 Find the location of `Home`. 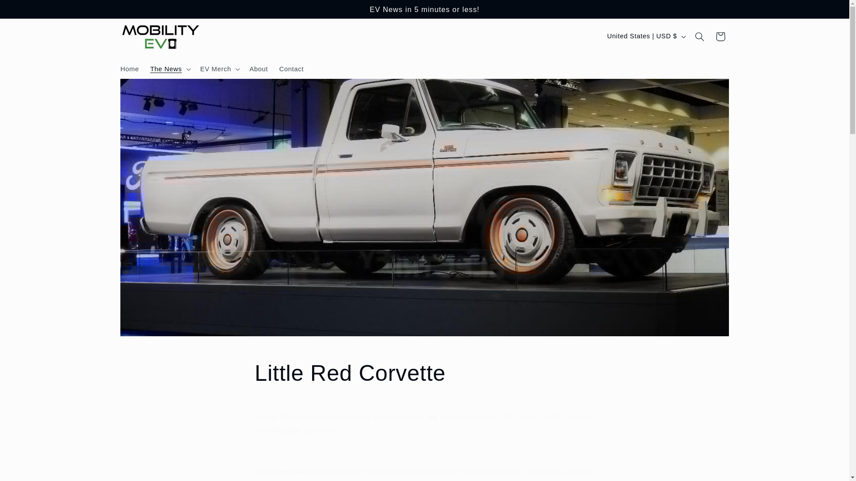

Home is located at coordinates (129, 69).